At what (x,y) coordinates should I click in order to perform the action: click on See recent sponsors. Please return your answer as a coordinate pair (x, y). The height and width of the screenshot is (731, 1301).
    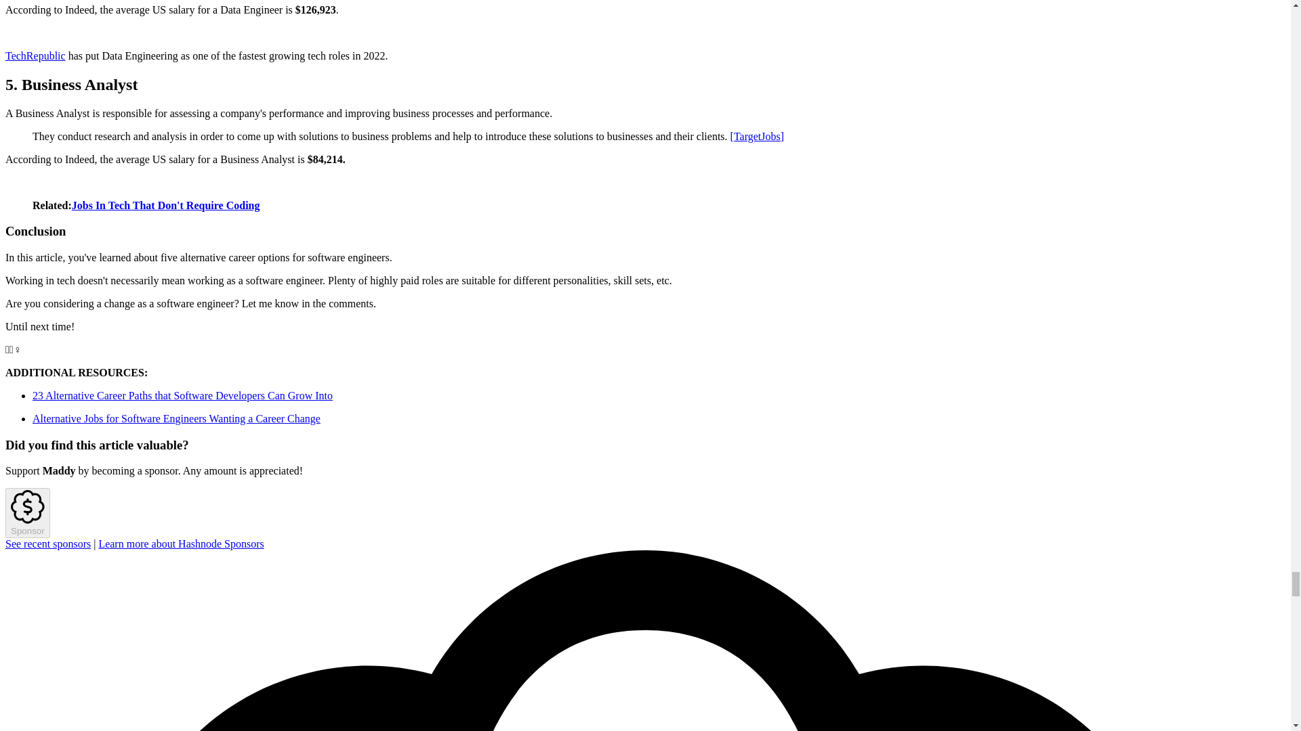
    Looking at the image, I should click on (47, 544).